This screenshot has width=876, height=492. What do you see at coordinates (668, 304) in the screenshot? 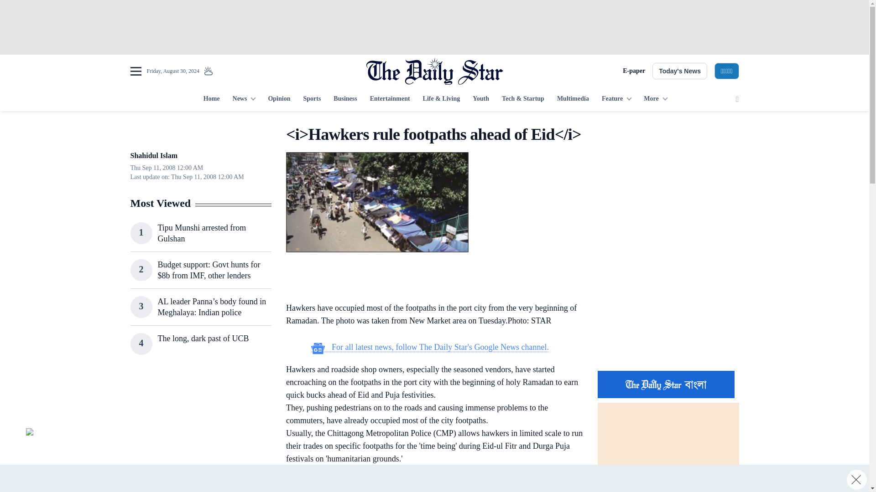
I see `3rd party ad content` at bounding box center [668, 304].